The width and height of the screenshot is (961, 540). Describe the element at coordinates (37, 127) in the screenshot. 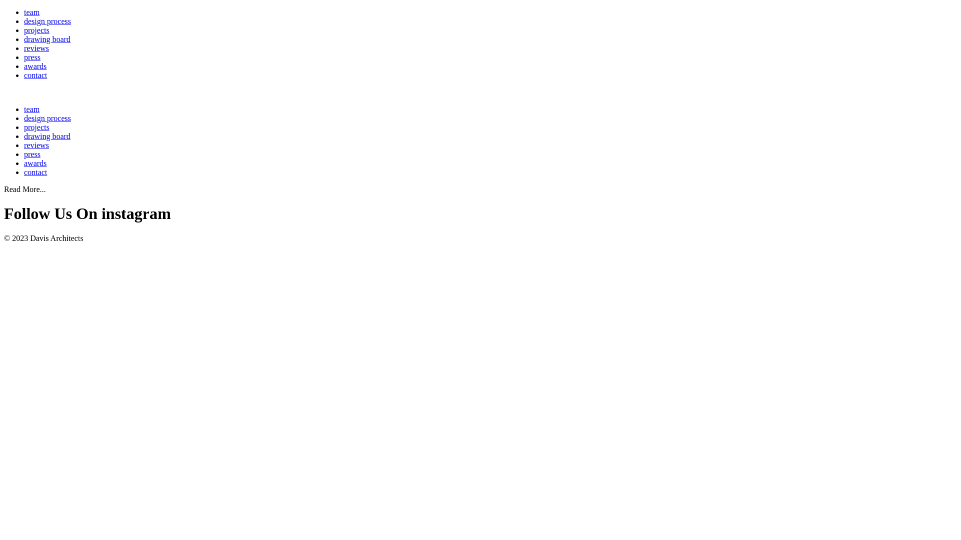

I see `projects` at that location.